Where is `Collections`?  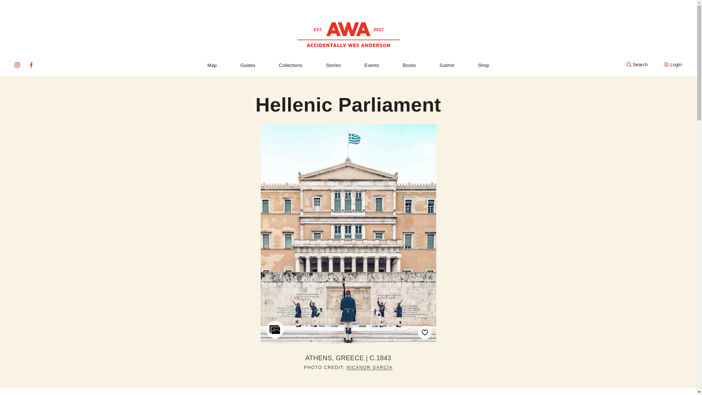 Collections is located at coordinates (290, 65).